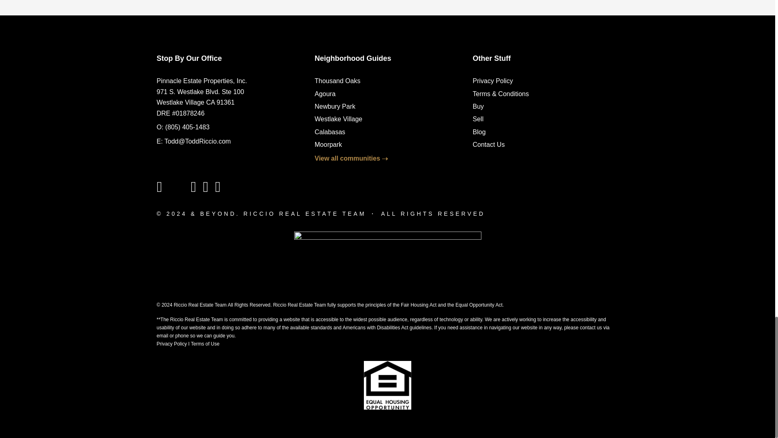 The height and width of the screenshot is (438, 778). What do you see at coordinates (330, 132) in the screenshot?
I see `Calabasas` at bounding box center [330, 132].